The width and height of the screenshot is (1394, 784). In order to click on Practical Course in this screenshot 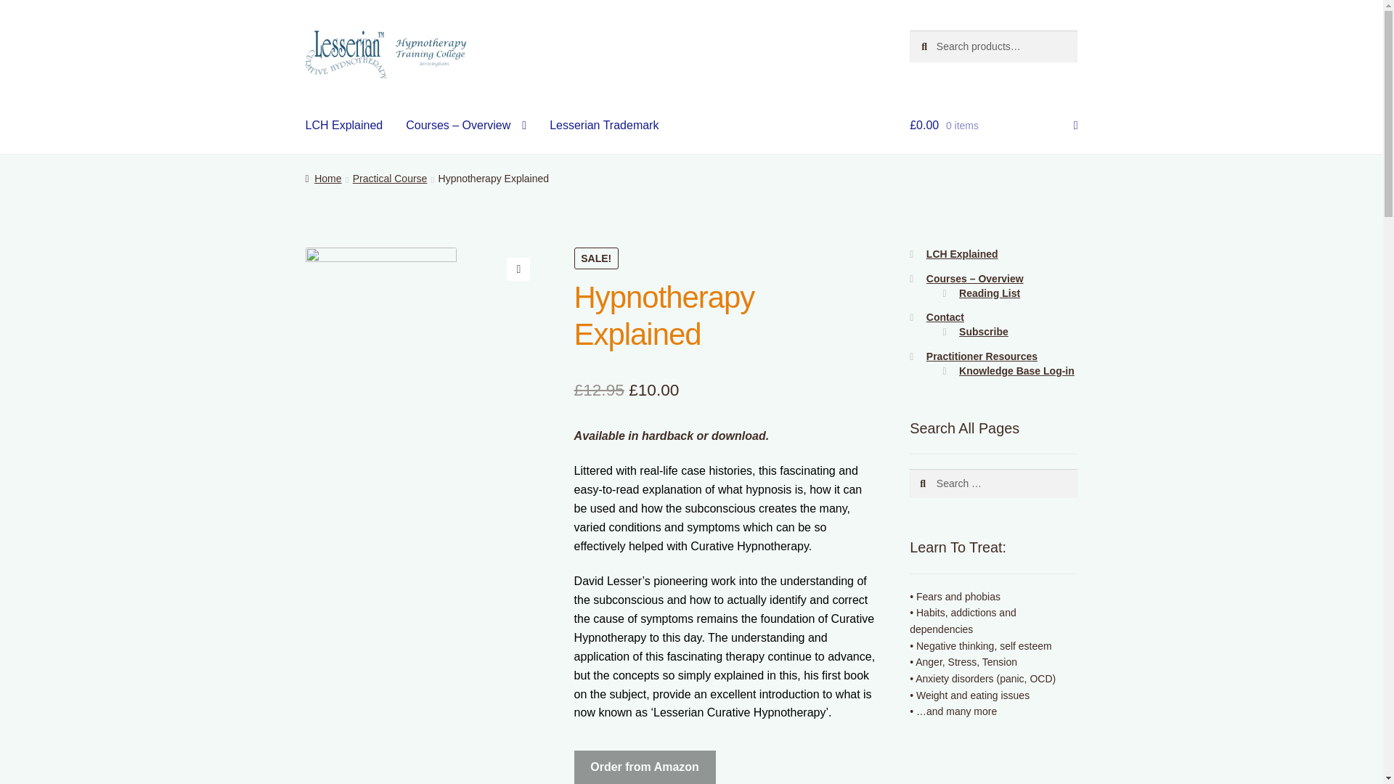, I will do `click(390, 178)`.